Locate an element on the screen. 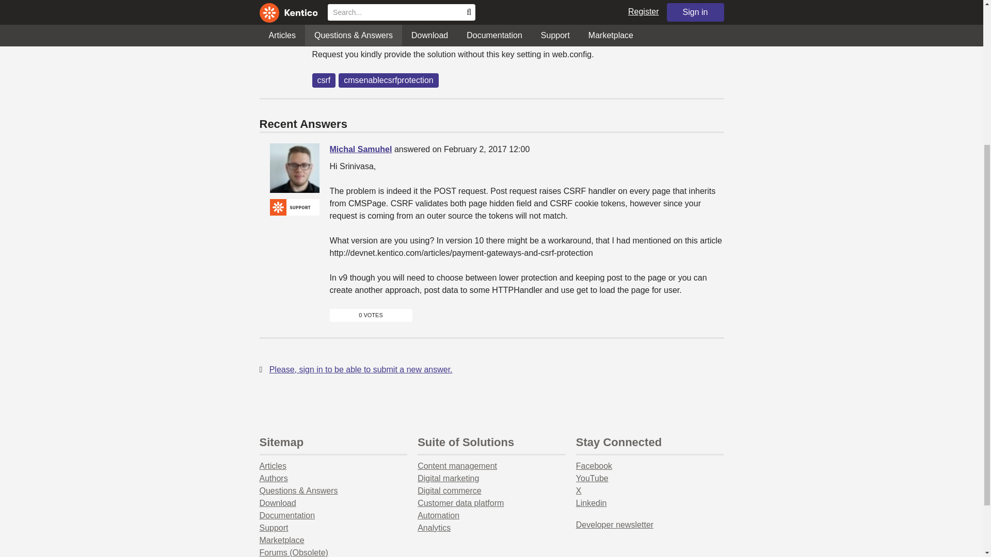 This screenshot has width=991, height=557. Articles is located at coordinates (273, 466).